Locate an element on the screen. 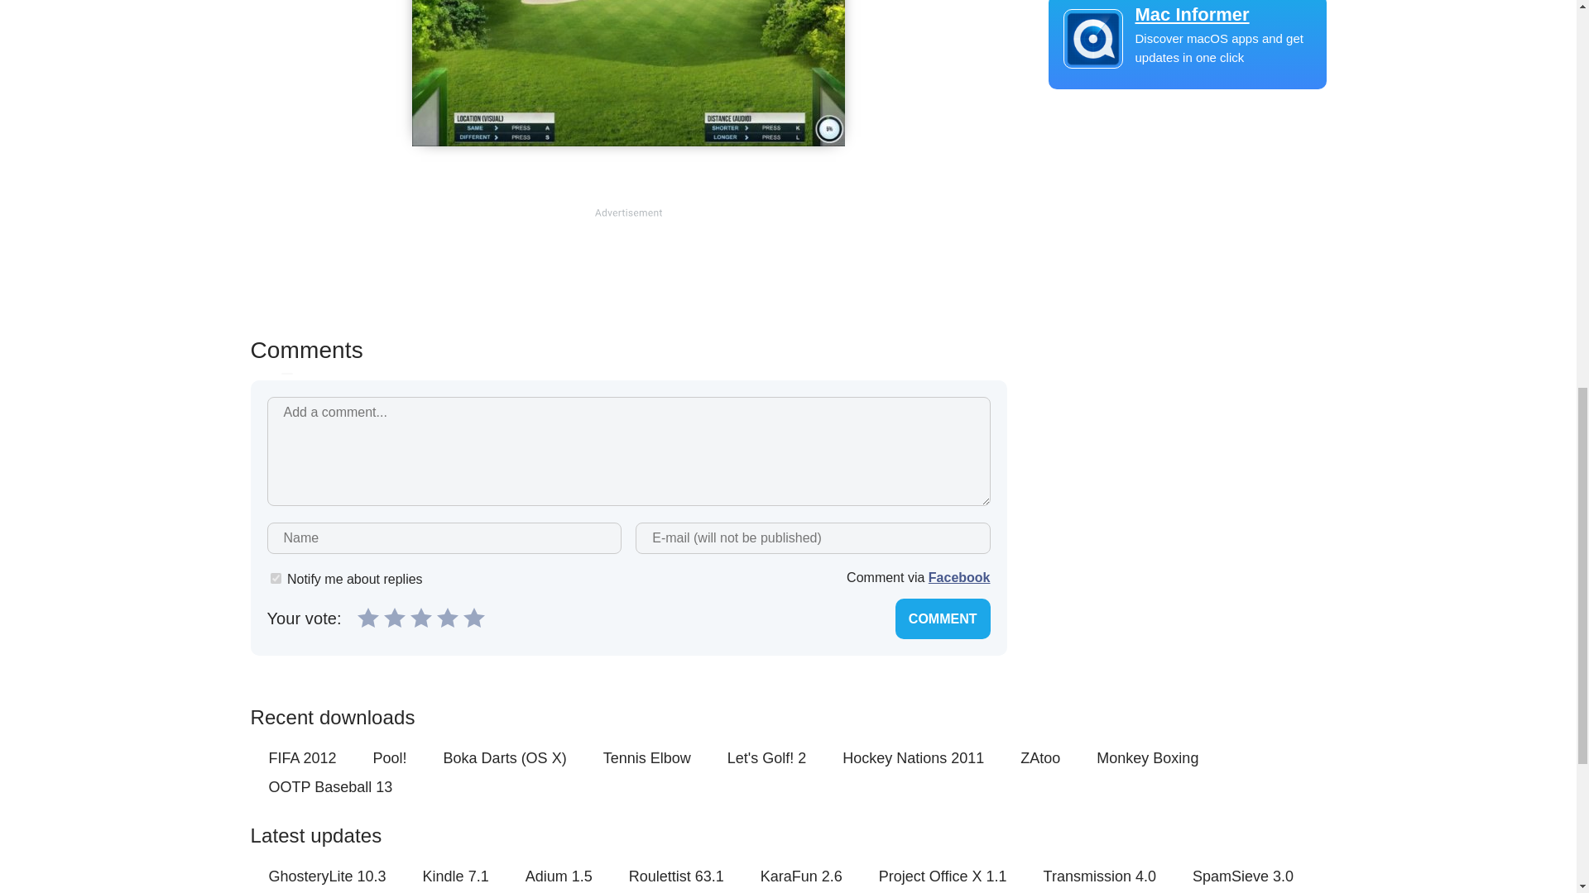  3 is located at coordinates (420, 617).